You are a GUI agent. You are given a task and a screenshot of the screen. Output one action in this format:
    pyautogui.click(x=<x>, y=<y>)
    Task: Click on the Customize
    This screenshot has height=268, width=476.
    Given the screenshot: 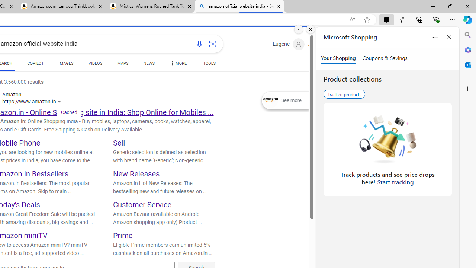 What is the action you would take?
    pyautogui.click(x=468, y=89)
    